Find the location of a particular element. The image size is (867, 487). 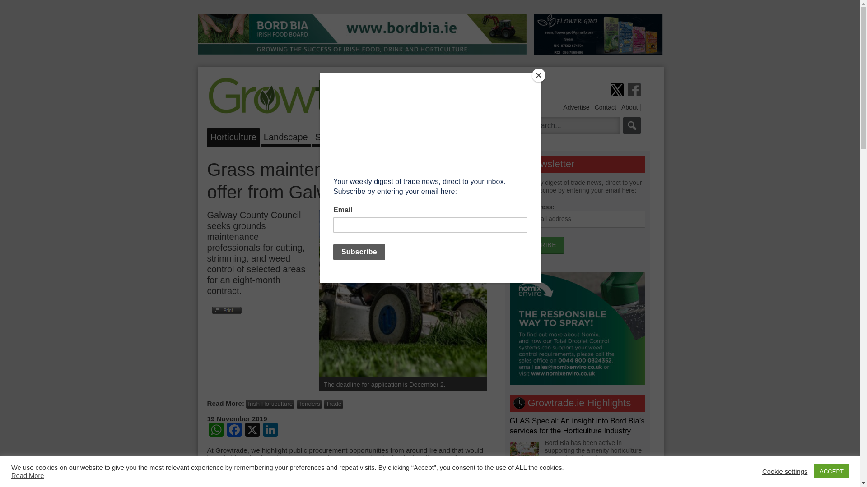

WhatsApp is located at coordinates (216, 431).